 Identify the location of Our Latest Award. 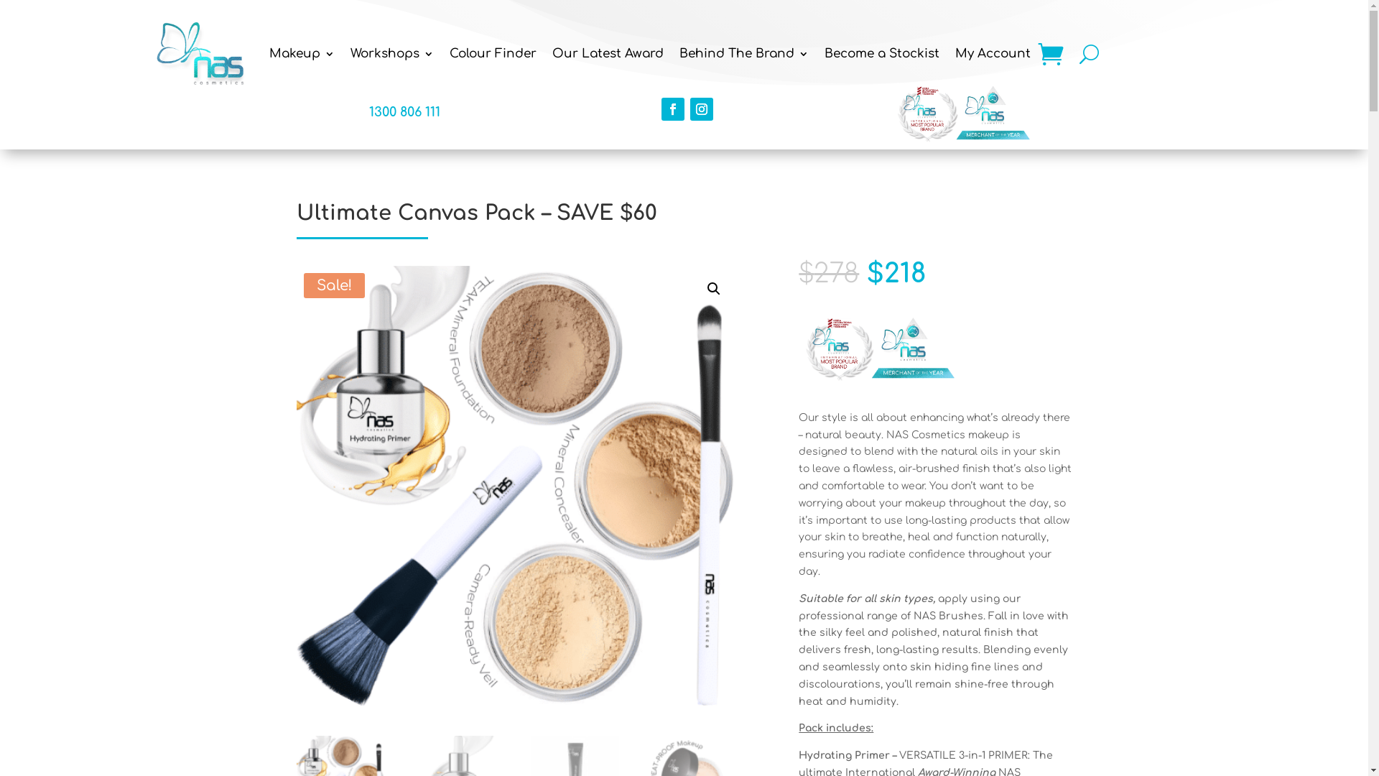
(608, 55).